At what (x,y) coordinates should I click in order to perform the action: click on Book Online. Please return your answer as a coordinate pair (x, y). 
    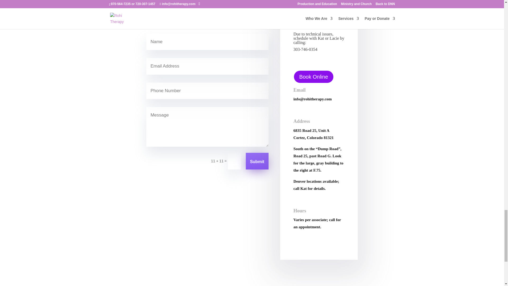
    Looking at the image, I should click on (314, 77).